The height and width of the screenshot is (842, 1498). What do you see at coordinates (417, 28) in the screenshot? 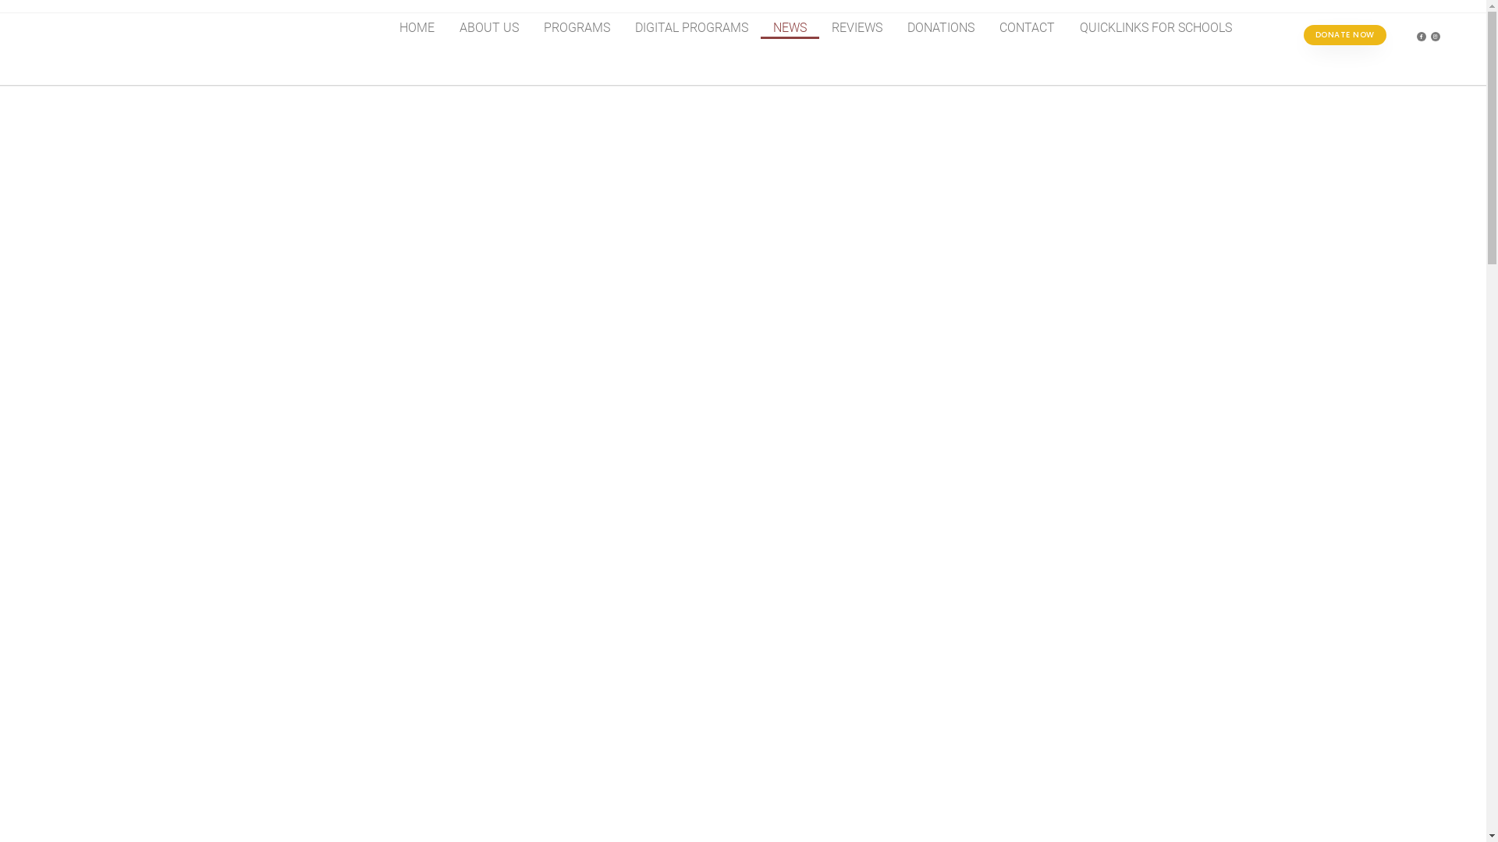
I see `HOME` at bounding box center [417, 28].